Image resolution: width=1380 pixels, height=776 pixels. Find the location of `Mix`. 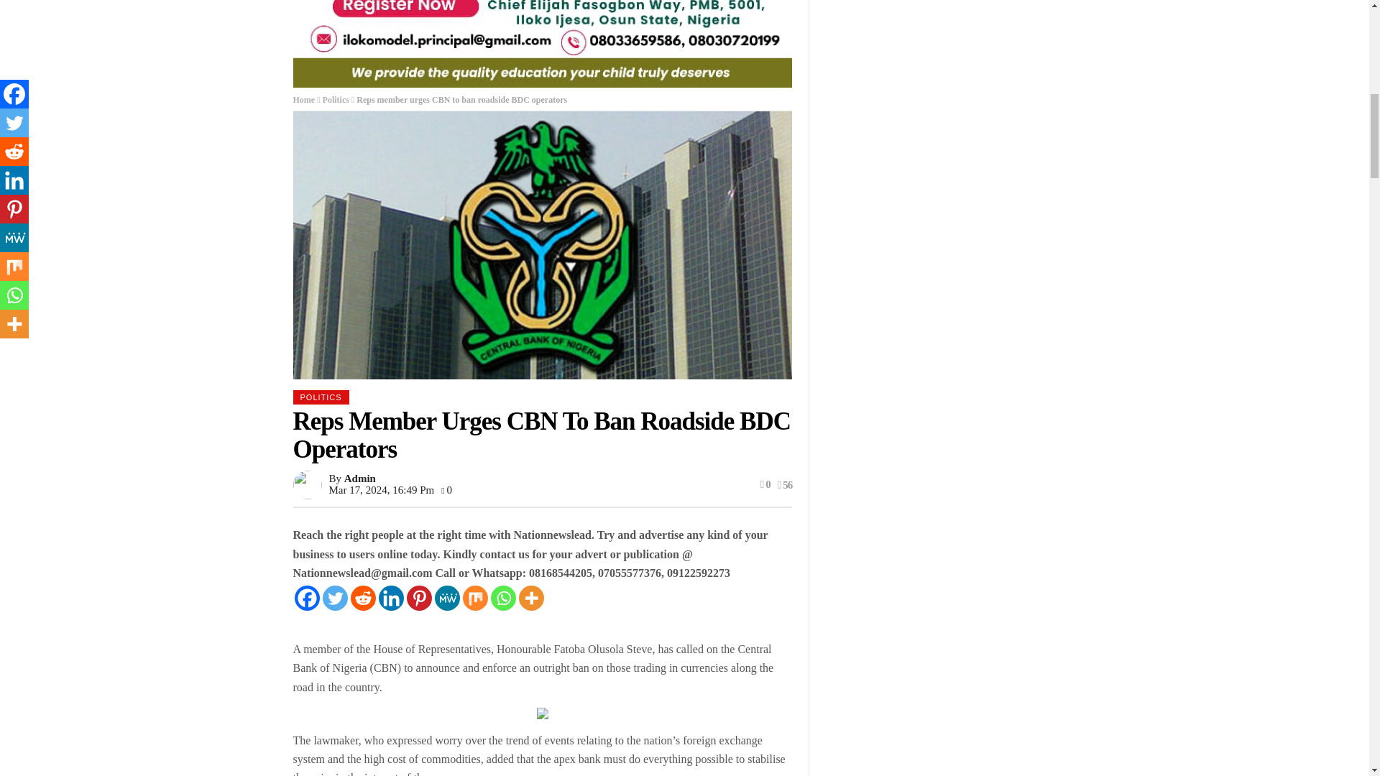

Mix is located at coordinates (475, 598).